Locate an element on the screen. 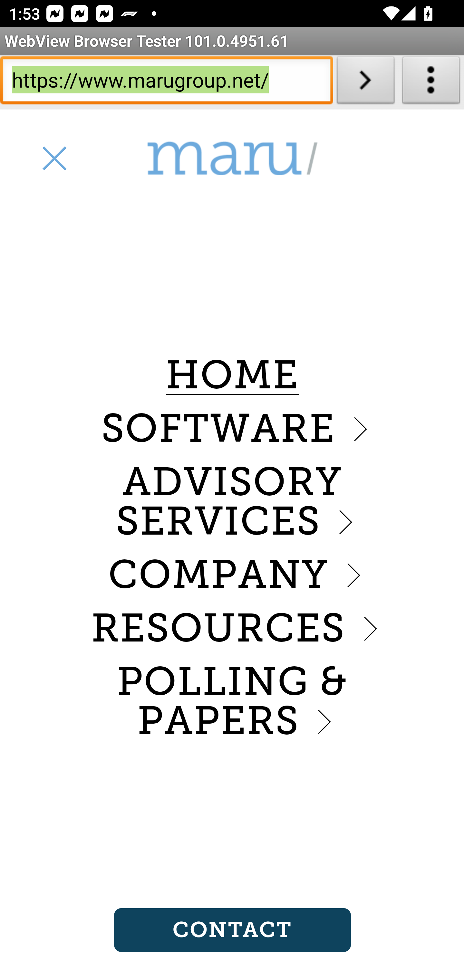 The width and height of the screenshot is (464, 979). About WebView is located at coordinates (431, 82).